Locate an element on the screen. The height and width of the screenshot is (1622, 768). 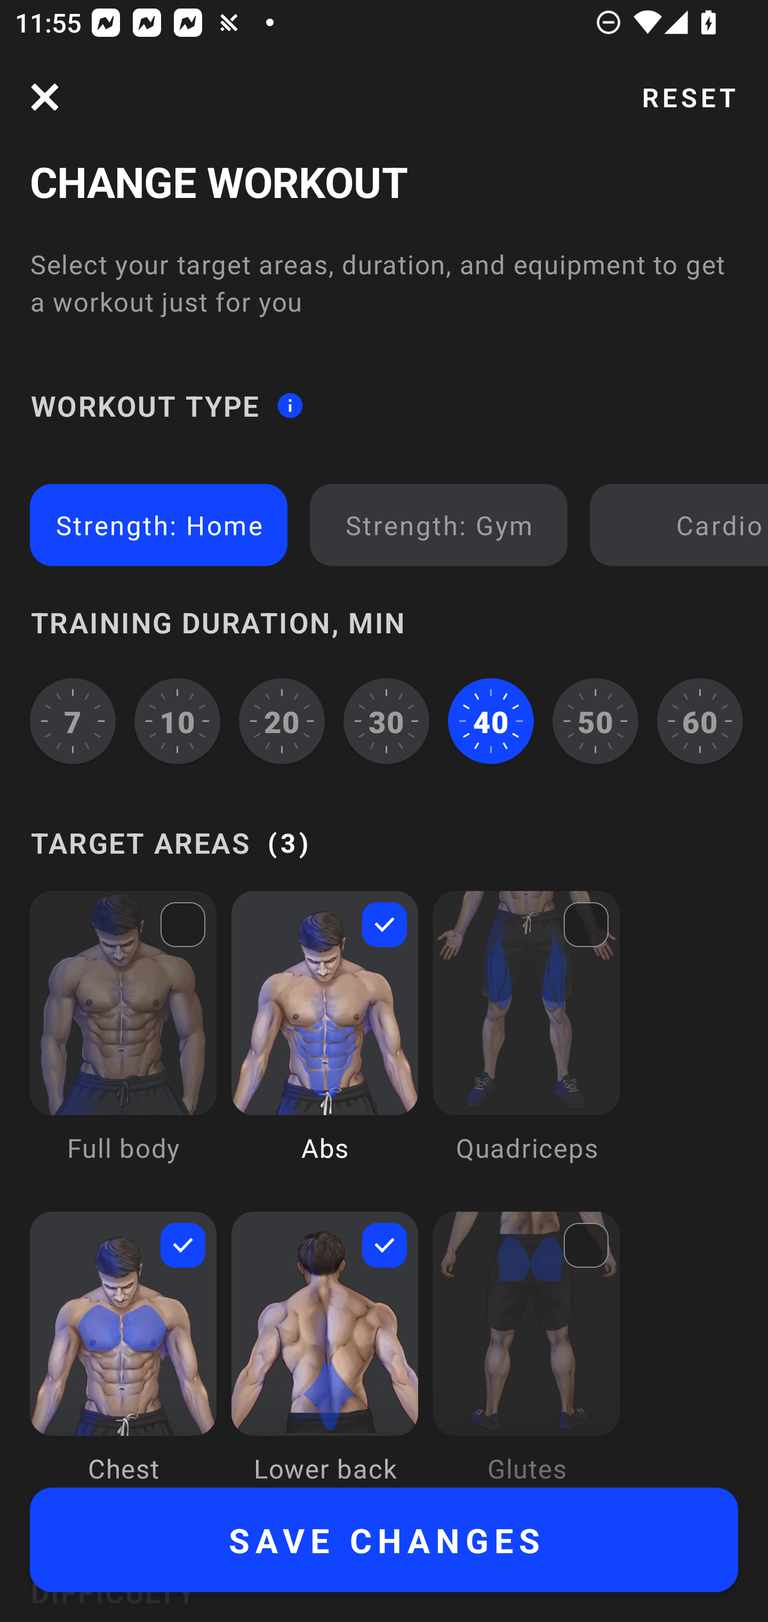
10 is located at coordinates (178, 720).